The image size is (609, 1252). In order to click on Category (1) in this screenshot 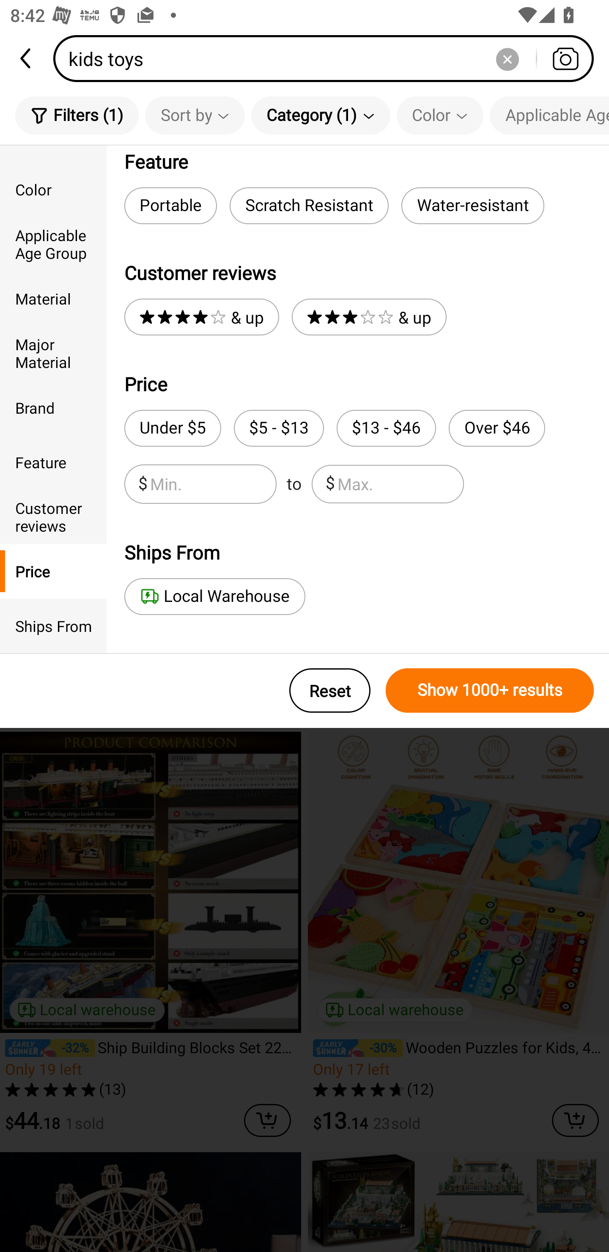, I will do `click(321, 115)`.